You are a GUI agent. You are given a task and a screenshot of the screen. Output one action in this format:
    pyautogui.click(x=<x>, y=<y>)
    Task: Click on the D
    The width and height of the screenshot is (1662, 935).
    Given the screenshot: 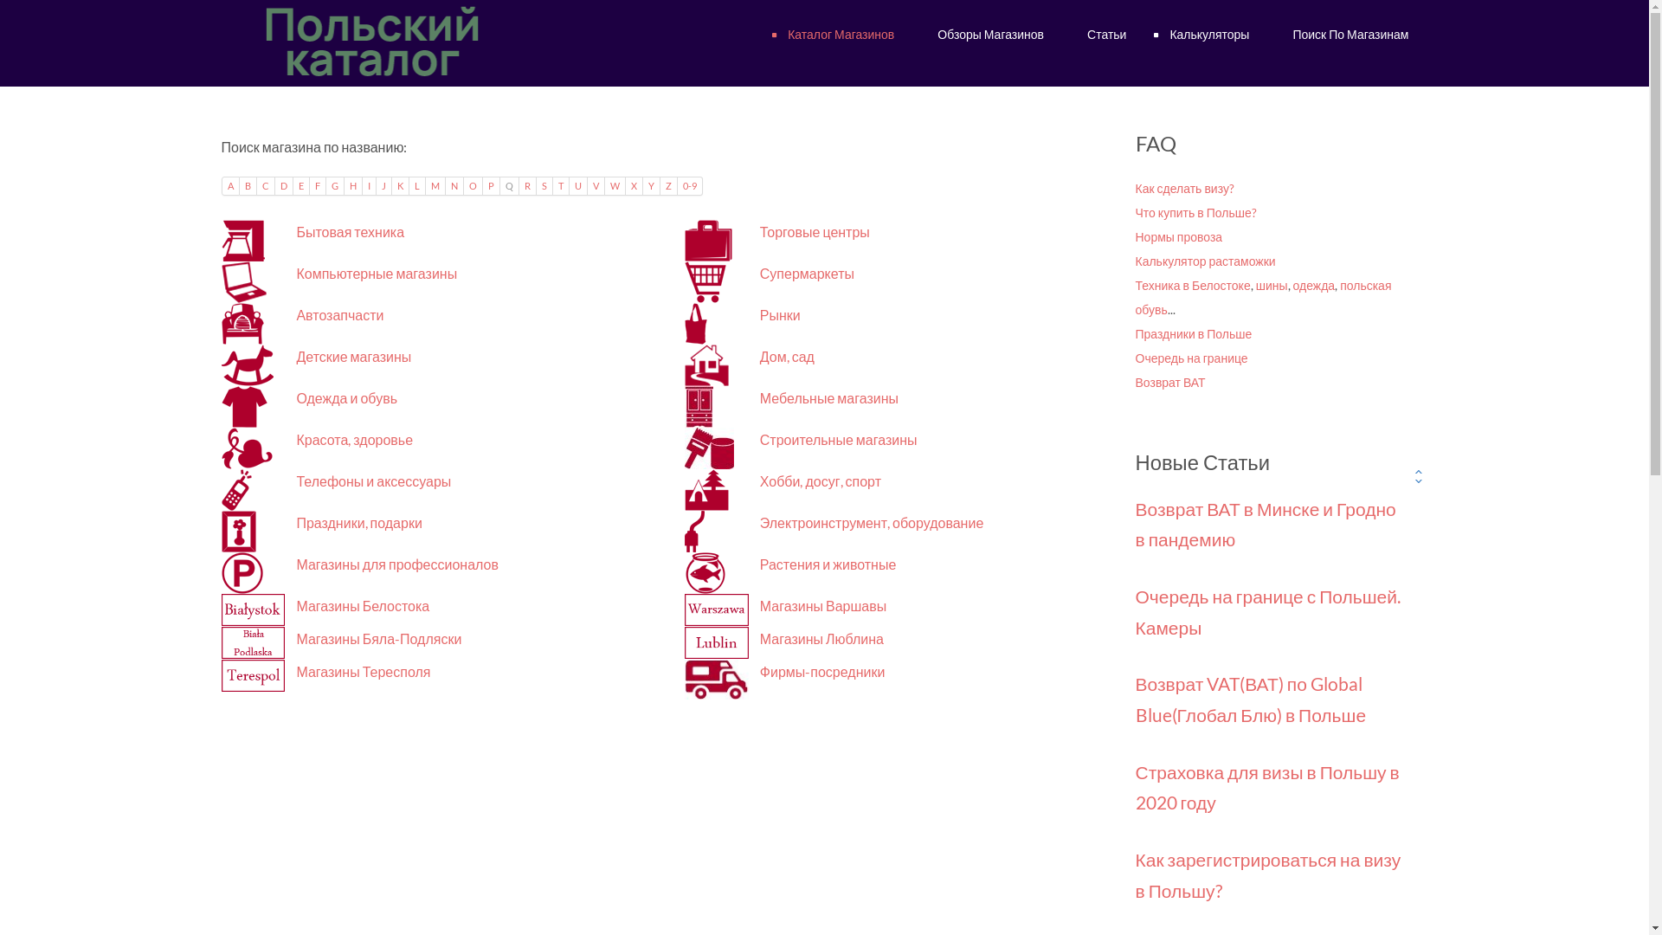 What is the action you would take?
    pyautogui.click(x=284, y=186)
    